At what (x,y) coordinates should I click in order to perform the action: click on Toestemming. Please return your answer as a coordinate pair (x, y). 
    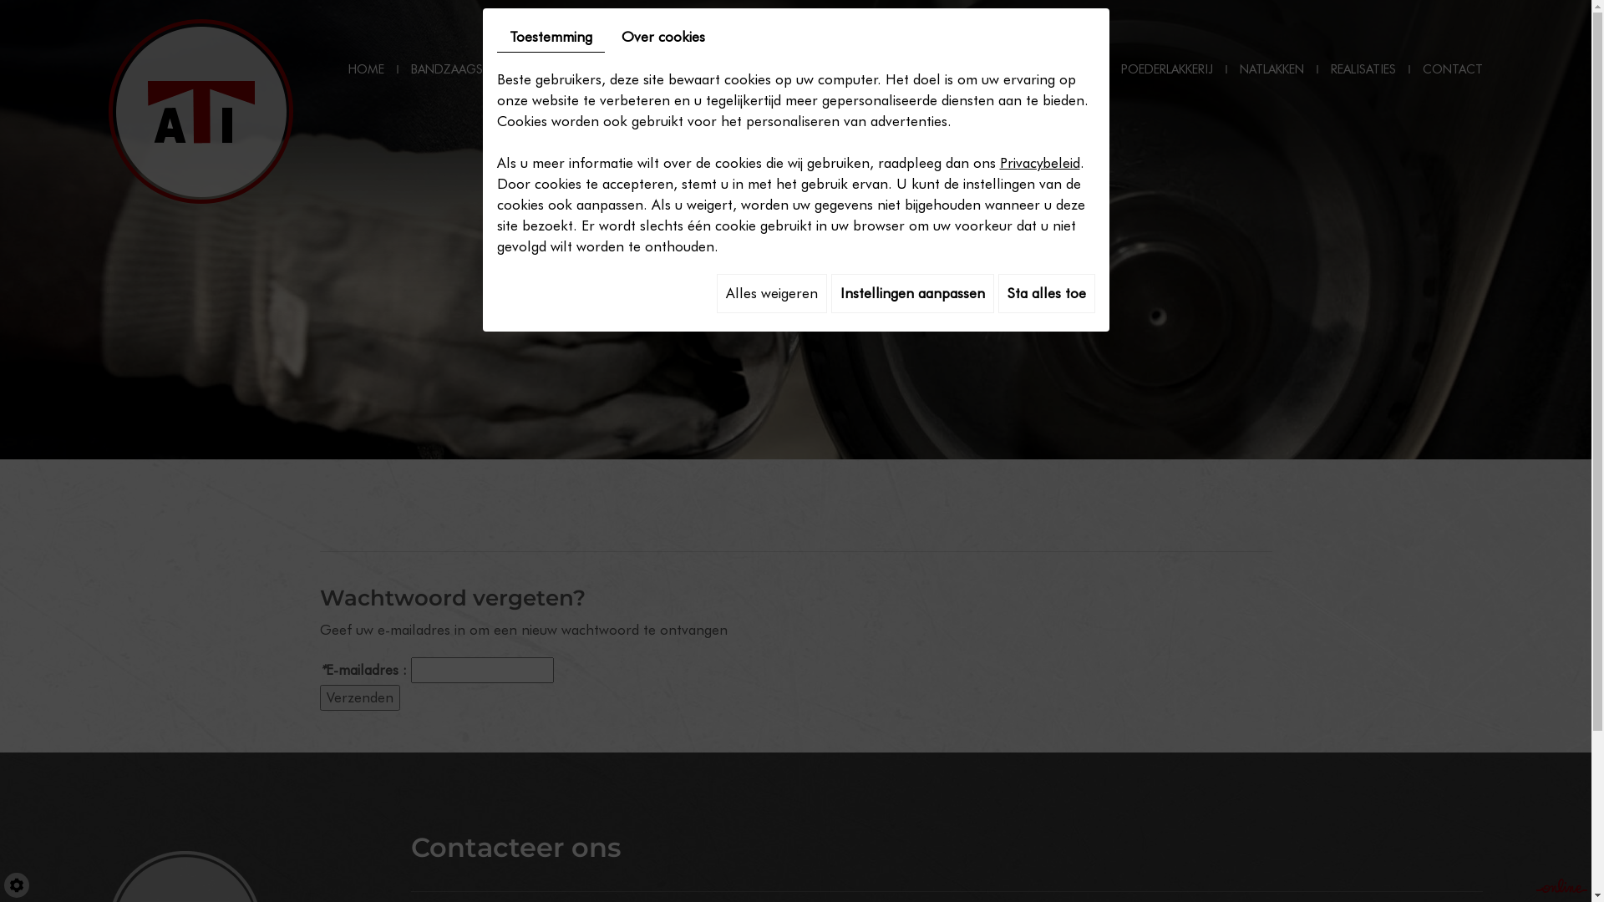
    Looking at the image, I should click on (550, 38).